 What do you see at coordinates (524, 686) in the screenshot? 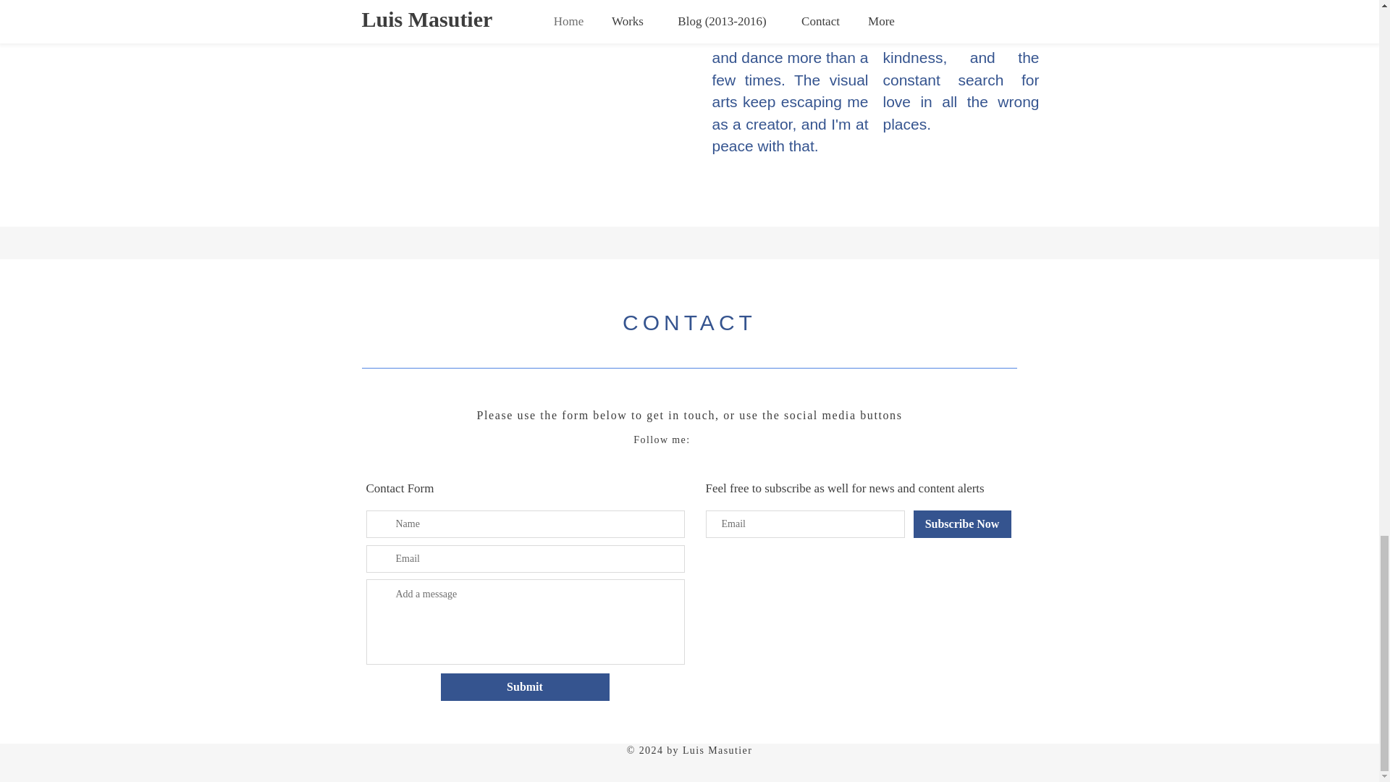
I see `Submit` at bounding box center [524, 686].